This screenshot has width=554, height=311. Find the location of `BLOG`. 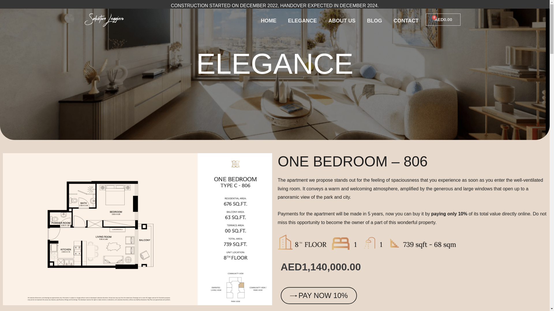

BLOG is located at coordinates (443, 20).